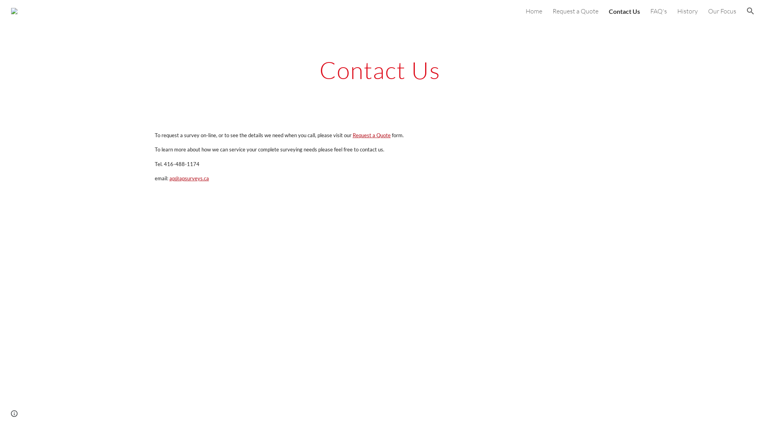 The height and width of the screenshot is (427, 760). Describe the element at coordinates (688, 11) in the screenshot. I see `History` at that location.